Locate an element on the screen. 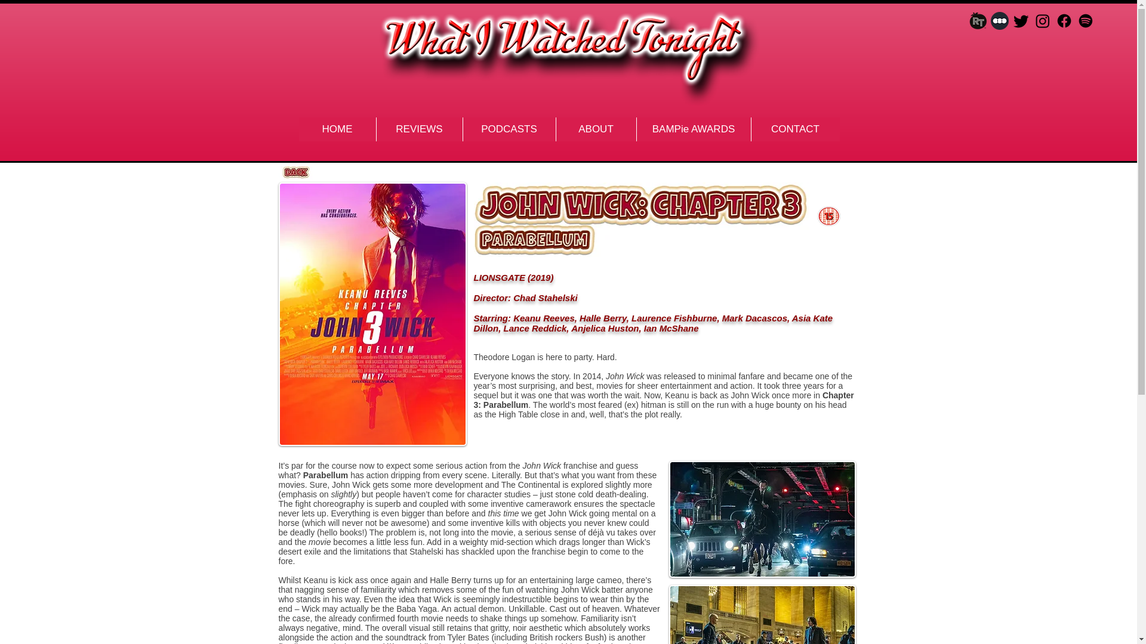 This screenshot has width=1146, height=644. HOME is located at coordinates (337, 129).